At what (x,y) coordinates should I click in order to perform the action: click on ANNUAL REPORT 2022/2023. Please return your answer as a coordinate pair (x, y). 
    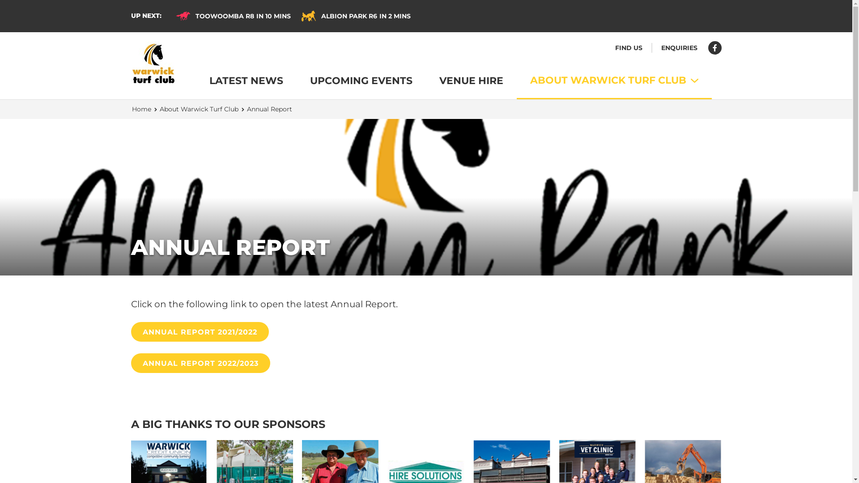
    Looking at the image, I should click on (200, 363).